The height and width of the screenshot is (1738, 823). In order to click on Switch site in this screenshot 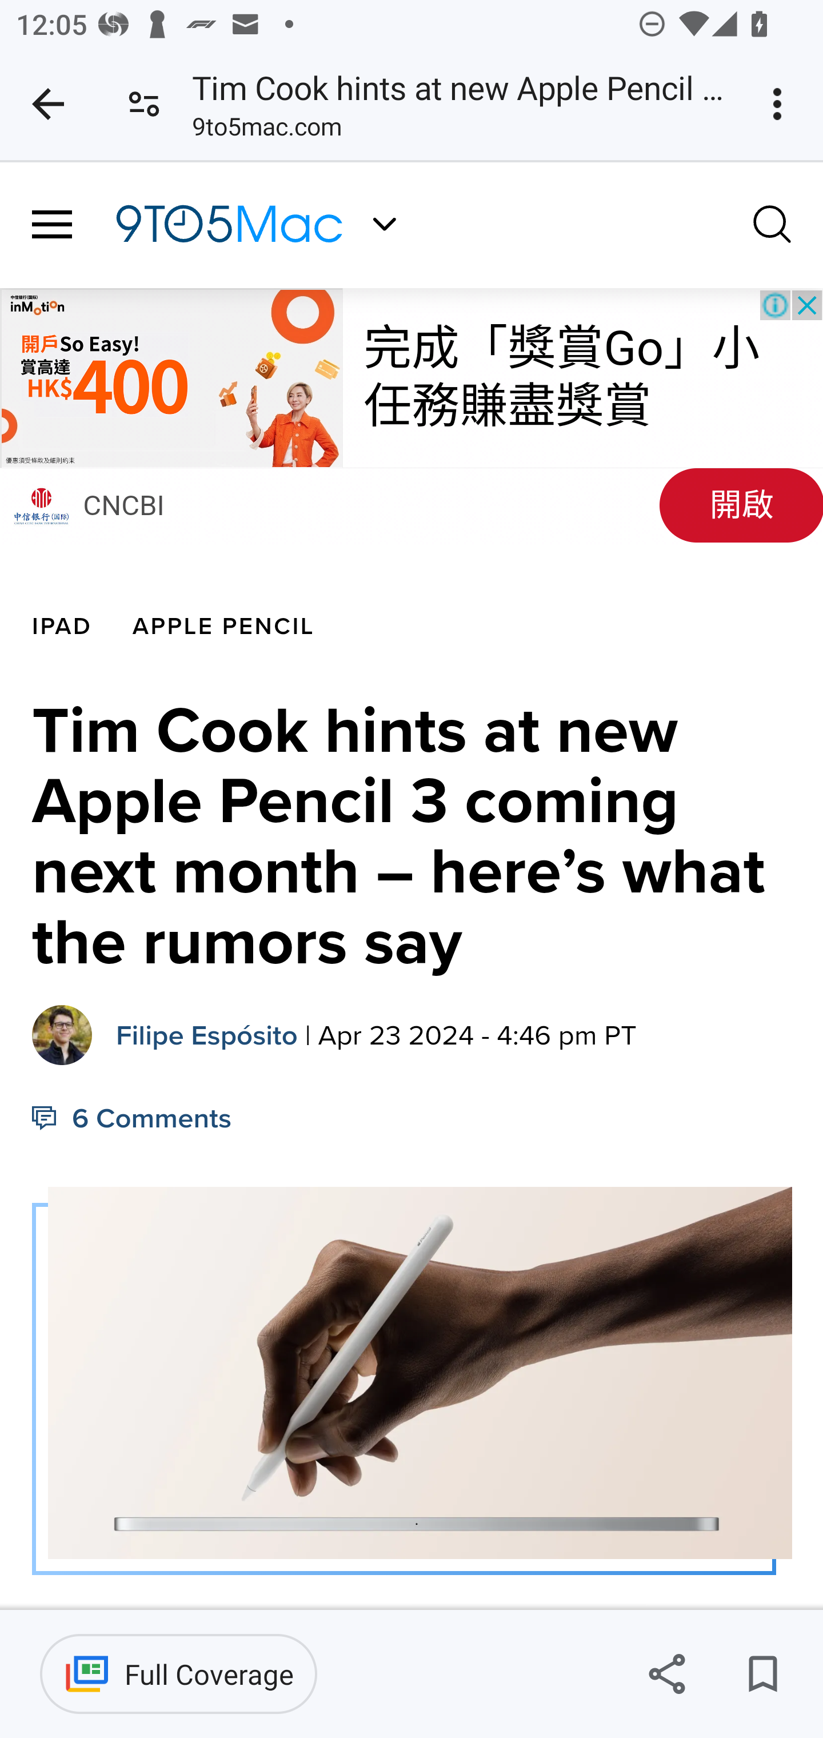, I will do `click(384, 224)`.